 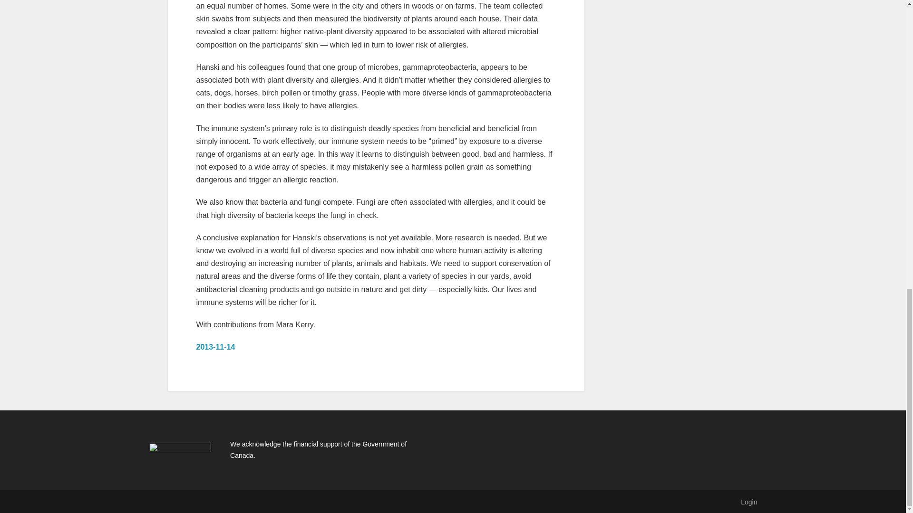 I want to click on 2013-11-14, so click(x=215, y=347).